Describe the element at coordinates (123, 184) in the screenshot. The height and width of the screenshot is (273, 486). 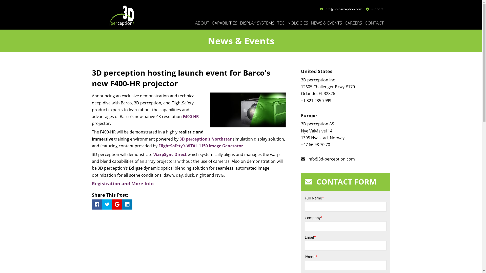
I see `Registration and More Info` at that location.